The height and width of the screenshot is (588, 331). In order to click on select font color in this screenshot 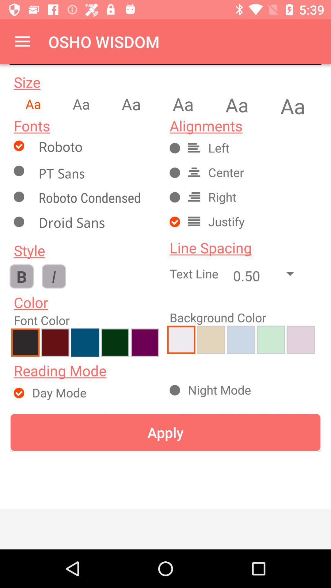, I will do `click(115, 342)`.